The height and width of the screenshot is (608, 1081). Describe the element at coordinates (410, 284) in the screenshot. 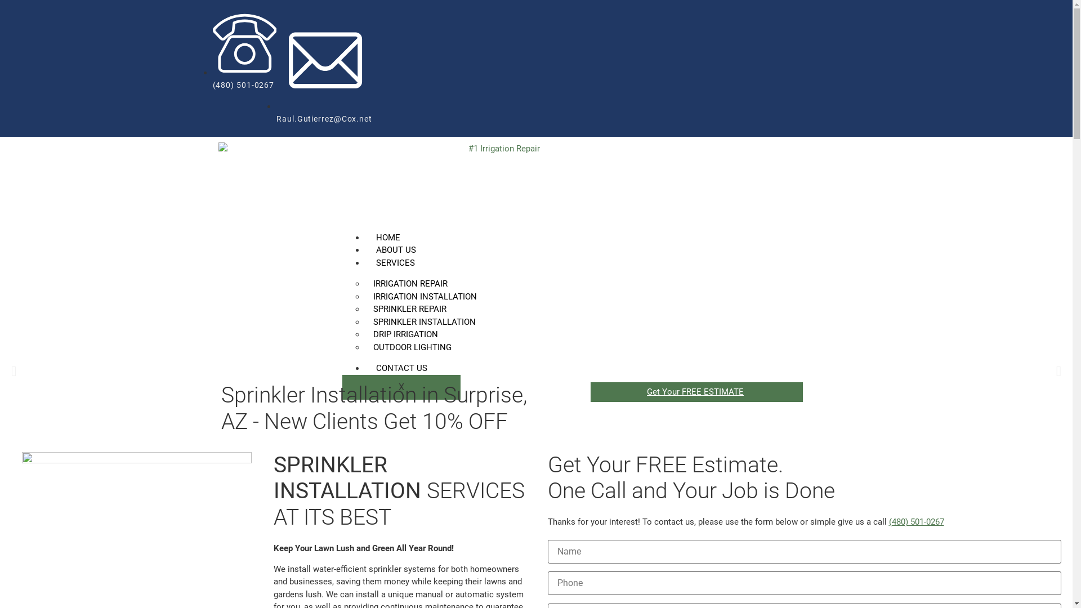

I see `IRRIGATION REPAIR` at that location.